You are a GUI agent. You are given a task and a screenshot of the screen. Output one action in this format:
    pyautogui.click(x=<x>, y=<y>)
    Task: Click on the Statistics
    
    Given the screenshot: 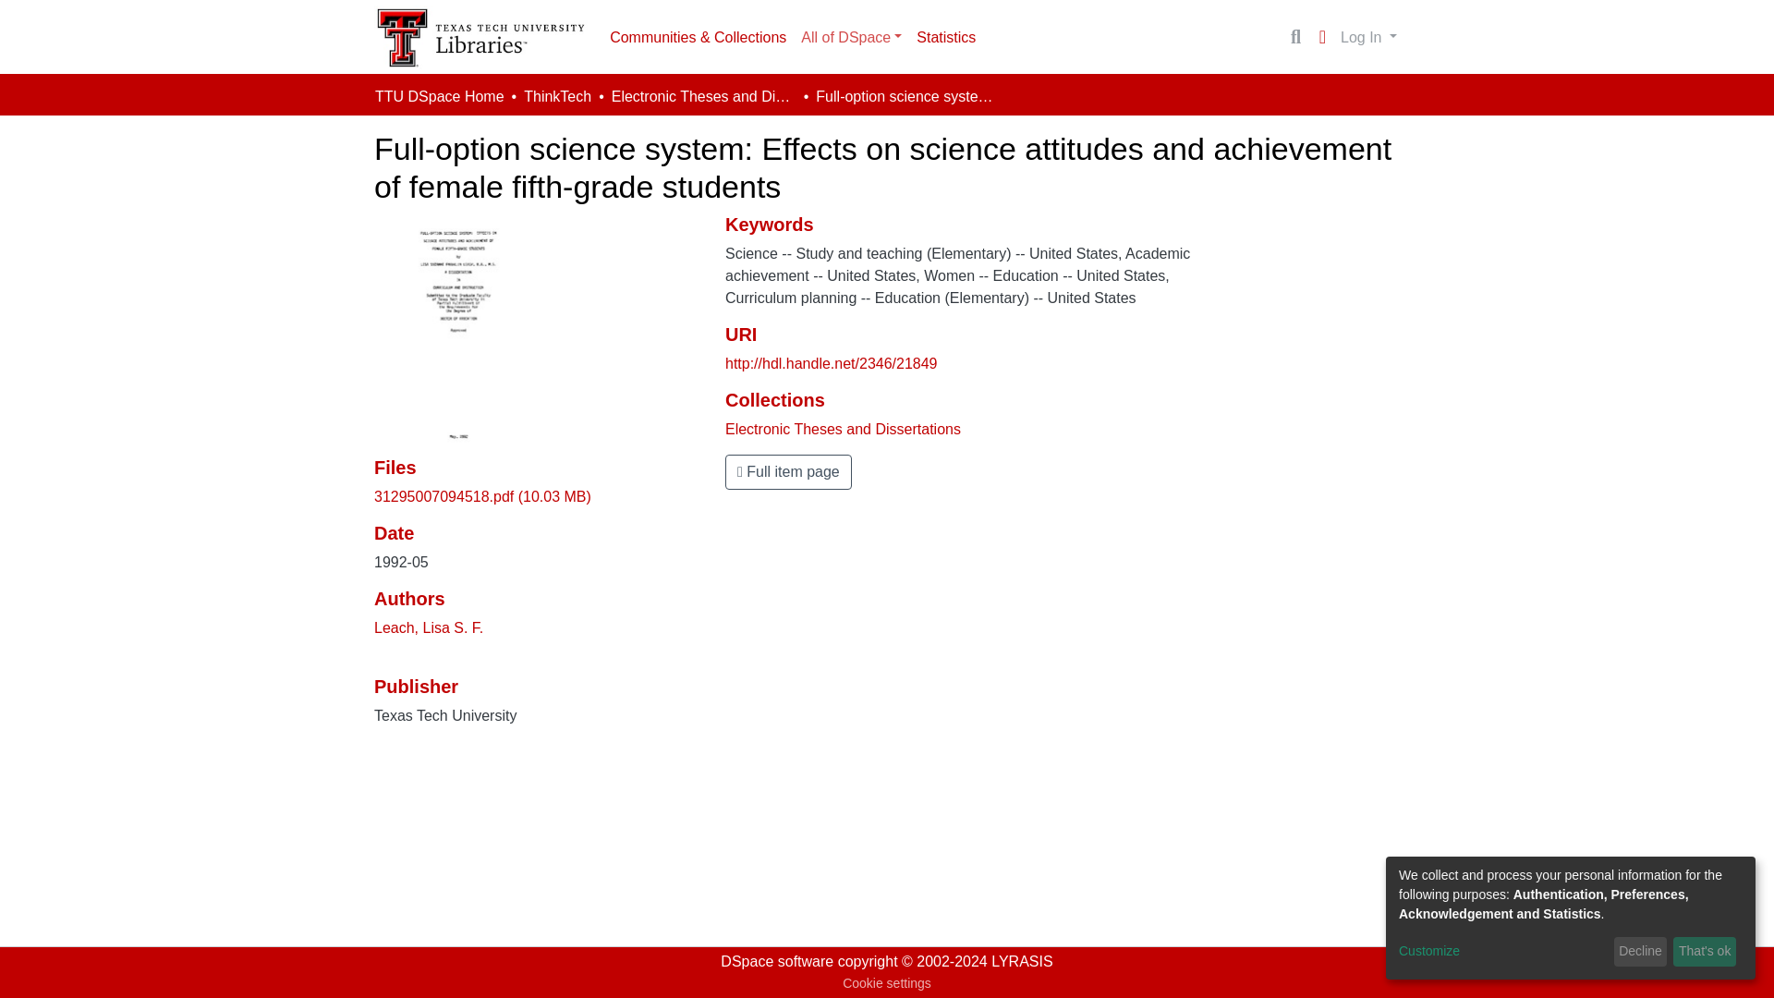 What is the action you would take?
    pyautogui.click(x=945, y=37)
    